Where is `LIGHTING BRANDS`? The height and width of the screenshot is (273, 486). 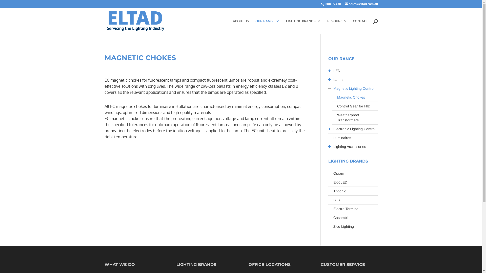 LIGHTING BRANDS is located at coordinates (303, 27).